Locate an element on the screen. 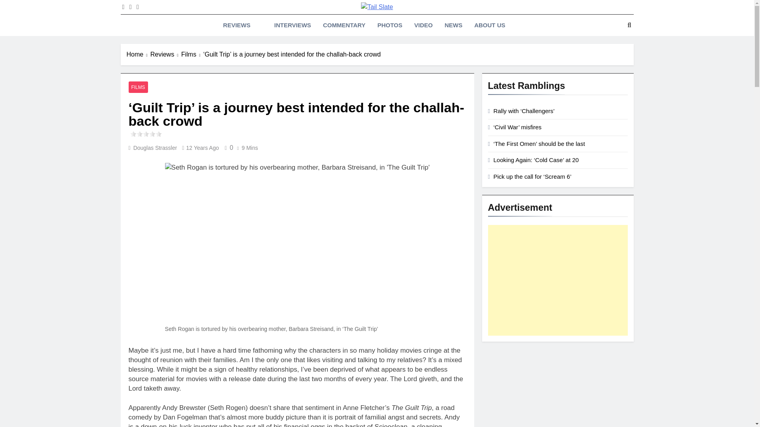 Image resolution: width=760 pixels, height=427 pixels. COMMENTARY is located at coordinates (344, 25).